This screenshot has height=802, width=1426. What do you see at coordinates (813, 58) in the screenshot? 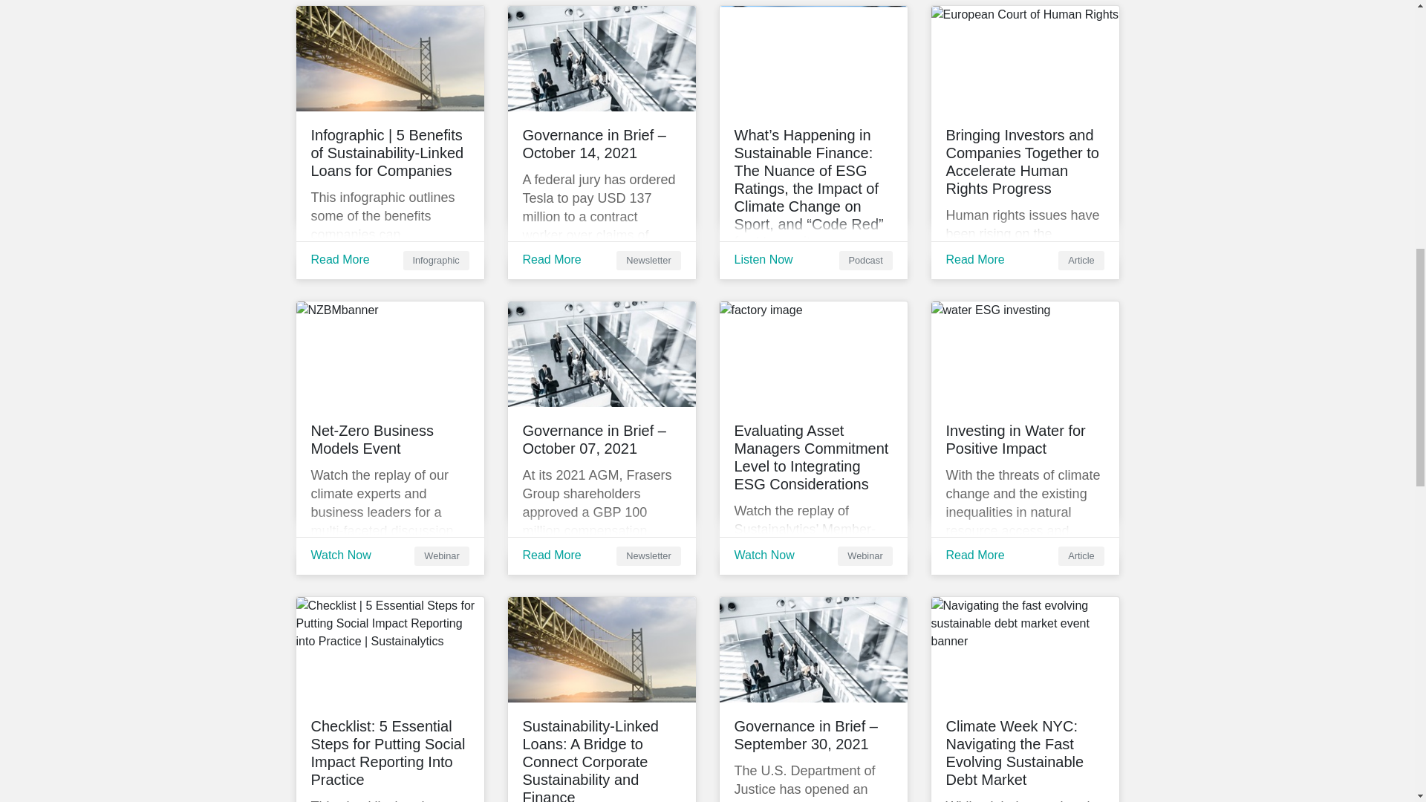
I see `Podcast header - blue` at bounding box center [813, 58].